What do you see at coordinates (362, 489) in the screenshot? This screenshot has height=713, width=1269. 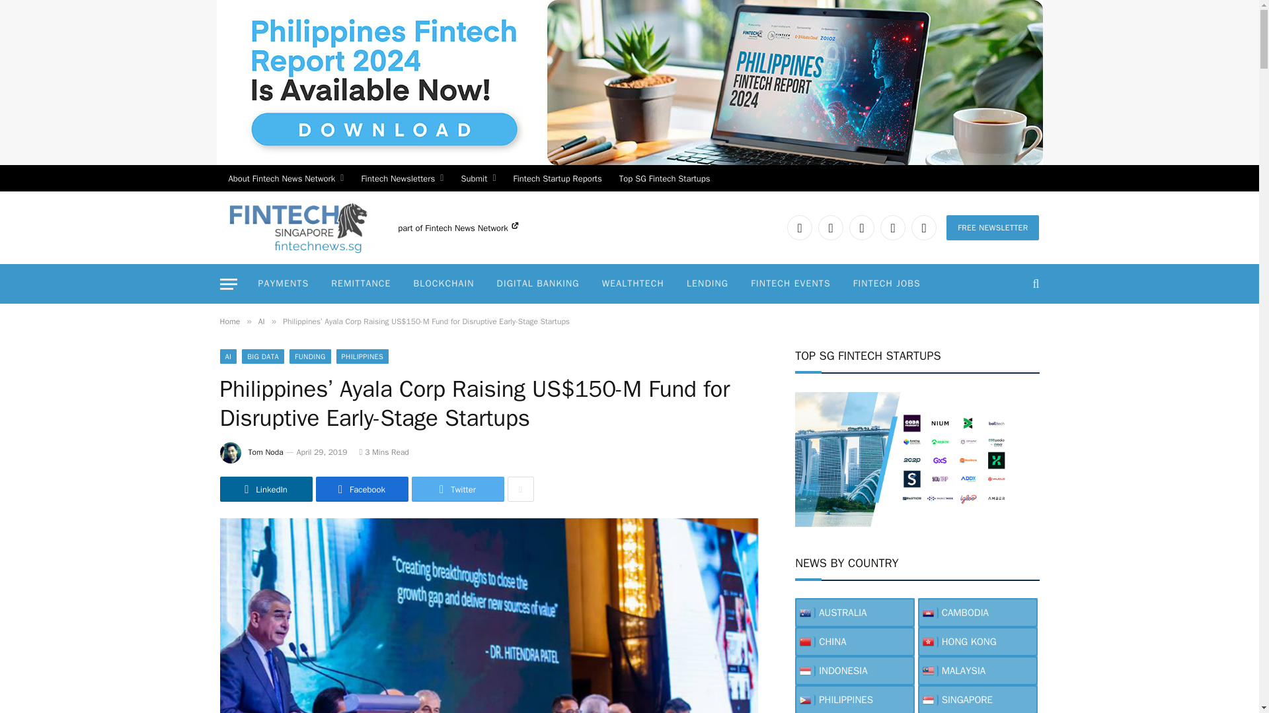 I see `Share on Facebook` at bounding box center [362, 489].